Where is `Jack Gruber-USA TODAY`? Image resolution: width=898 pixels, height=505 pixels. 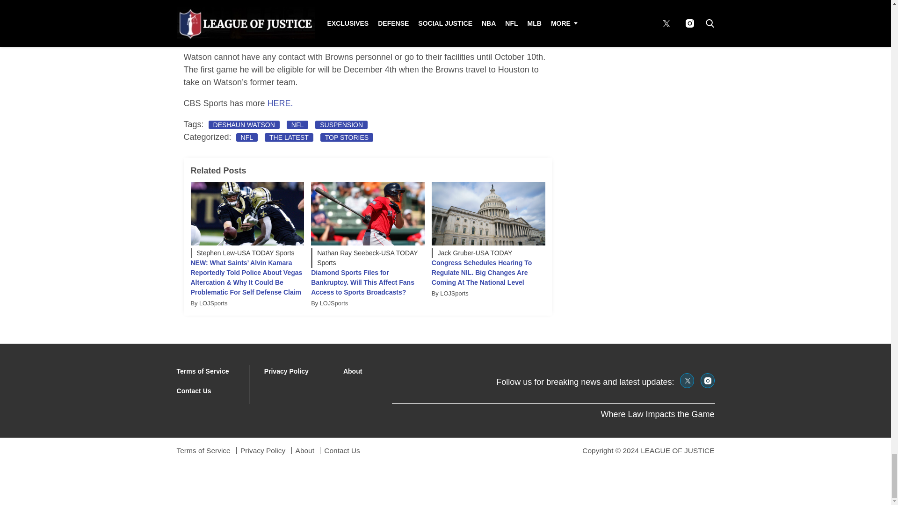 Jack Gruber-USA TODAY is located at coordinates (488, 253).